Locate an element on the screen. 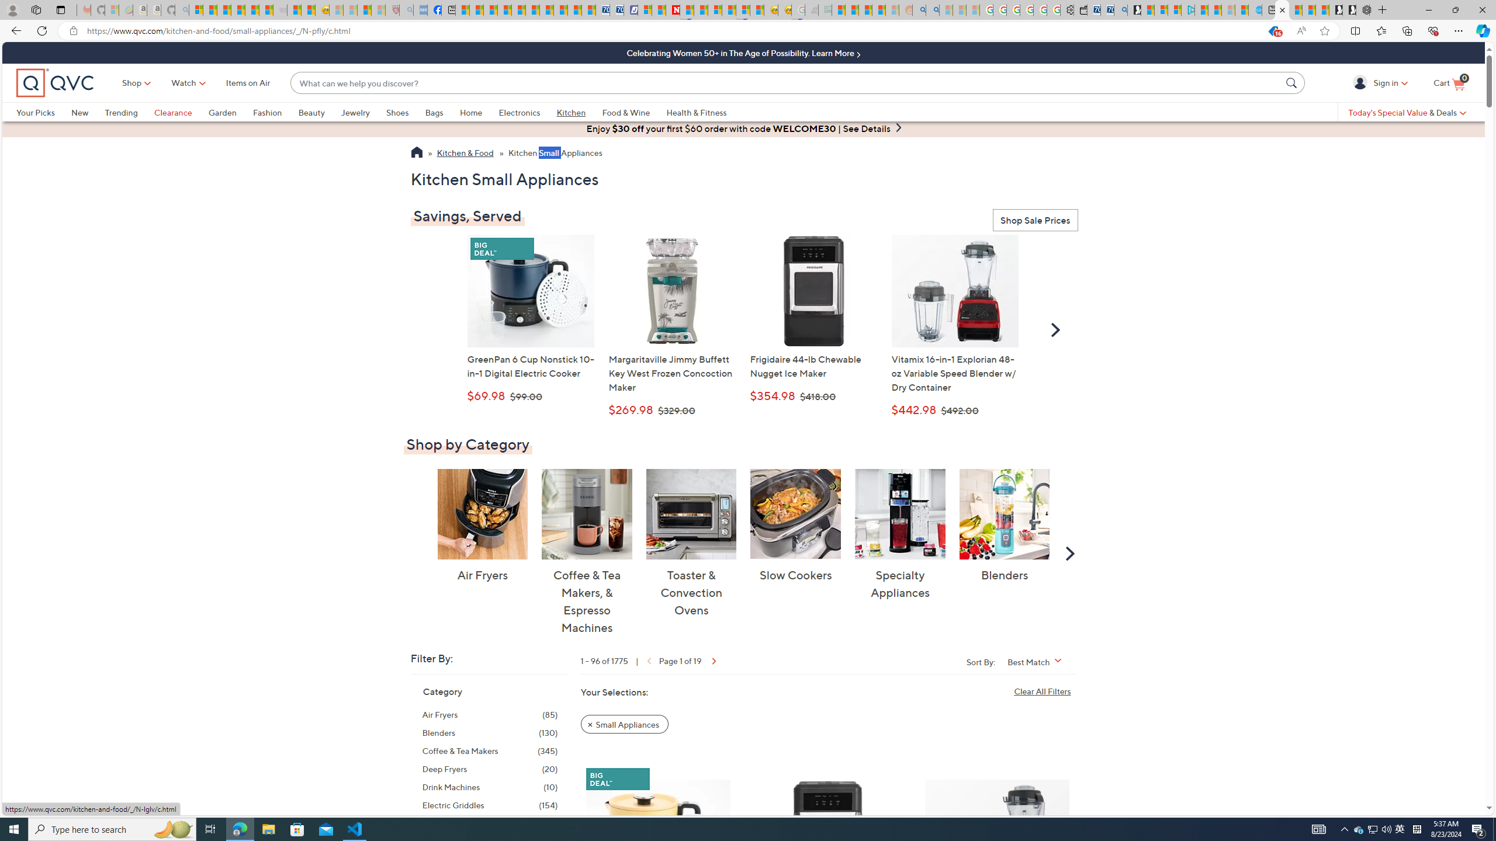 Image resolution: width=1496 pixels, height=841 pixels. This site has coupons! Shopping in Microsoft Edge, 16 is located at coordinates (1273, 31).